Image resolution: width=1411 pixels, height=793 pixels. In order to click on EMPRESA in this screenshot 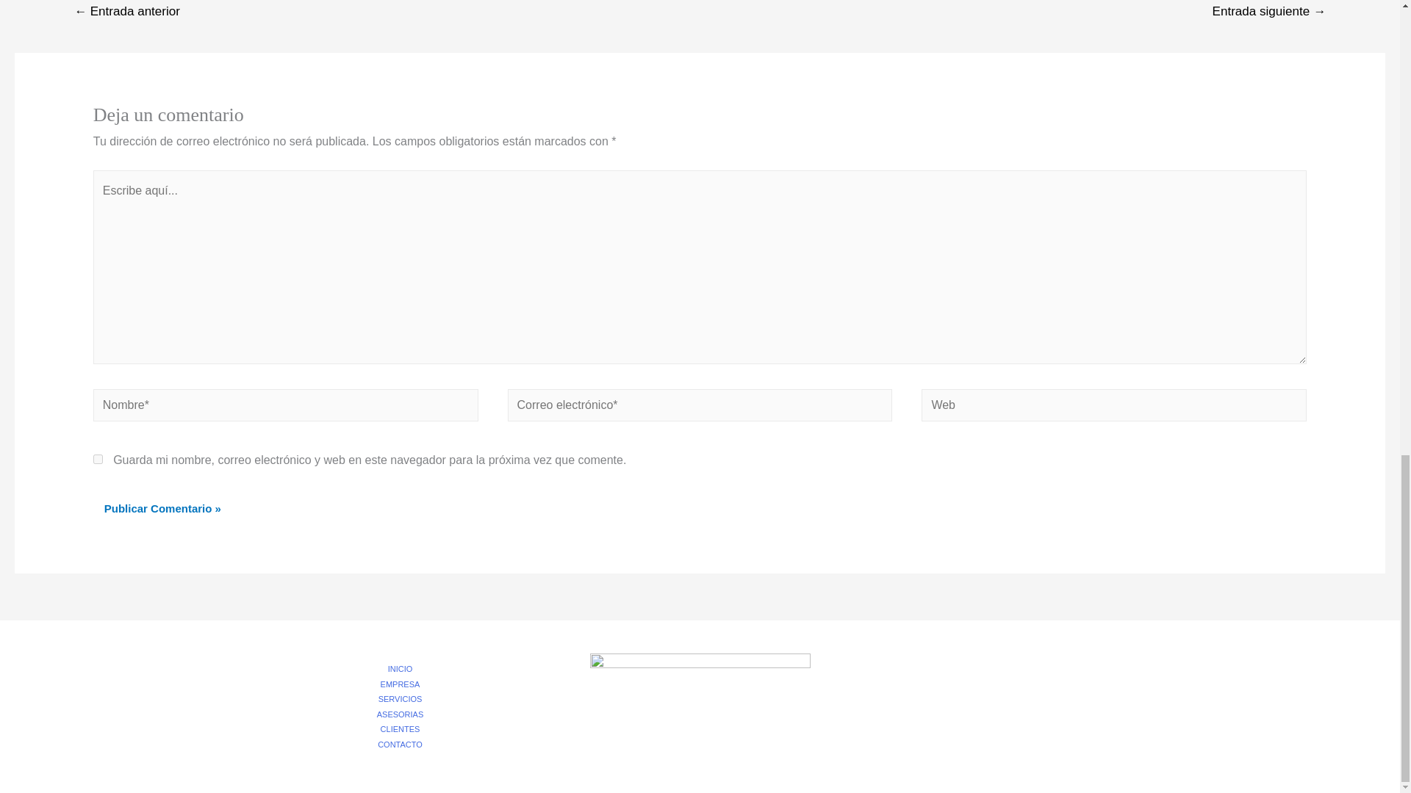, I will do `click(406, 684)`.